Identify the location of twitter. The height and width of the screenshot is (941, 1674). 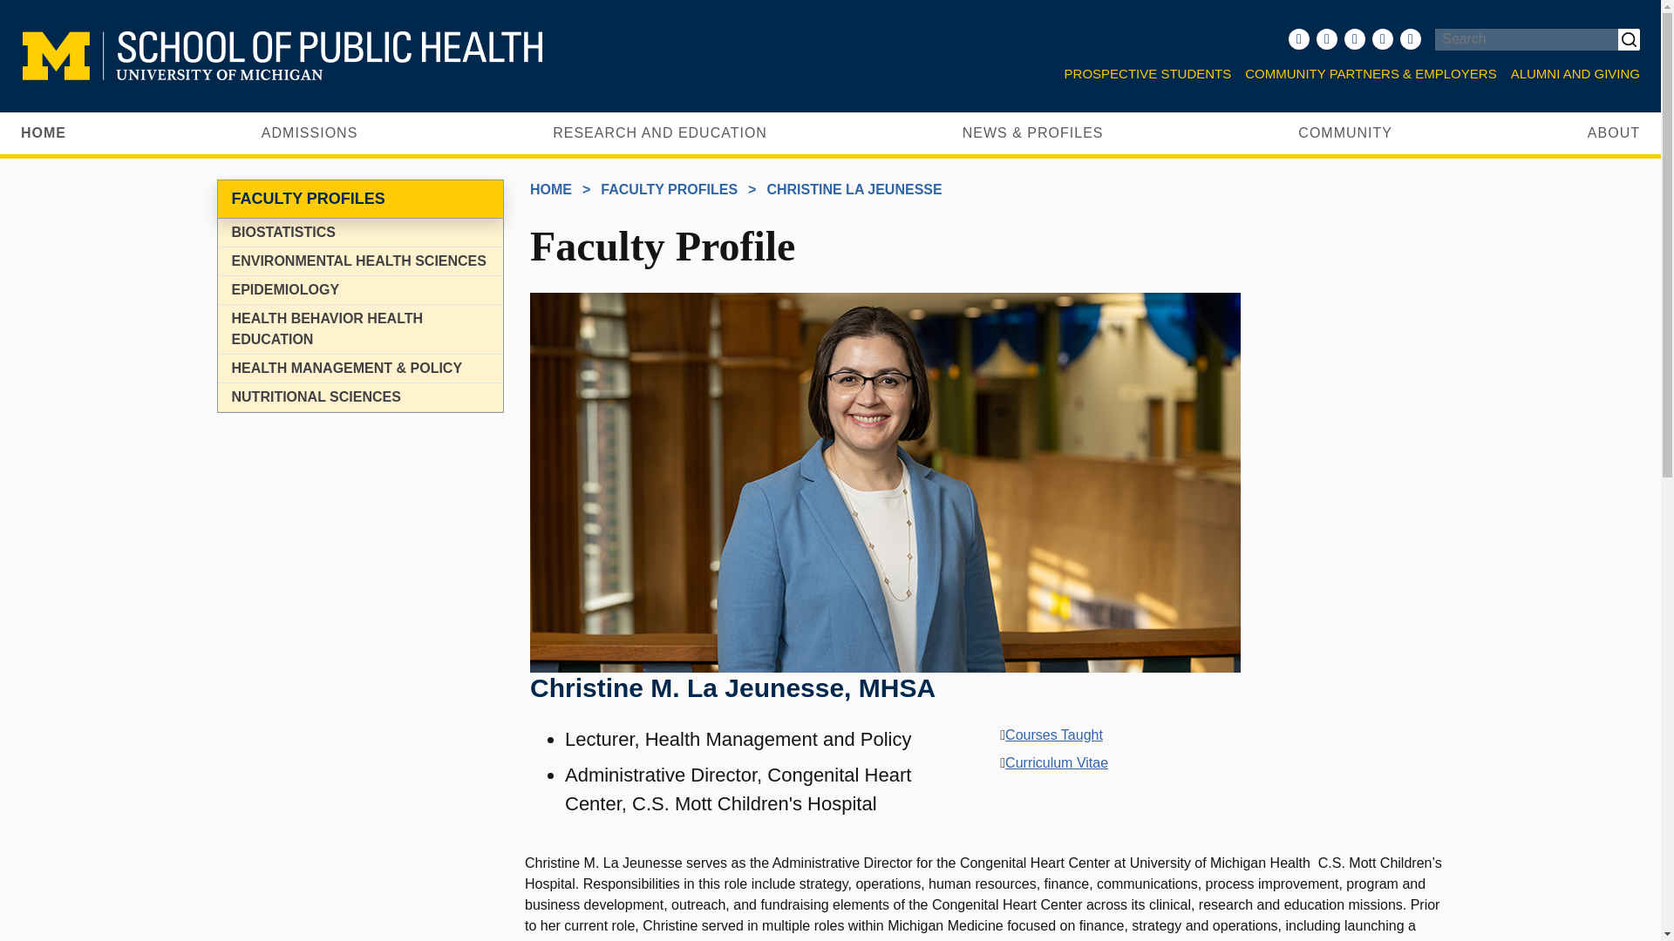
(1326, 39).